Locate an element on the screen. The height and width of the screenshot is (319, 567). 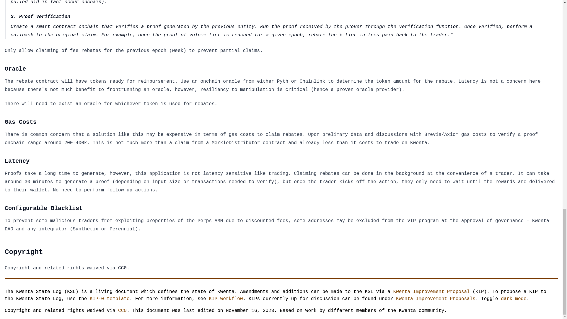
CC0 is located at coordinates (122, 268).